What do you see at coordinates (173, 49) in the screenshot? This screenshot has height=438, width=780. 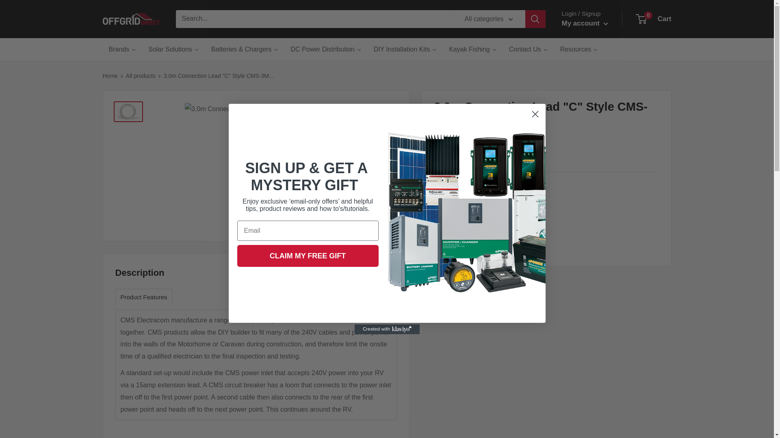 I see `Solar Solutions` at bounding box center [173, 49].